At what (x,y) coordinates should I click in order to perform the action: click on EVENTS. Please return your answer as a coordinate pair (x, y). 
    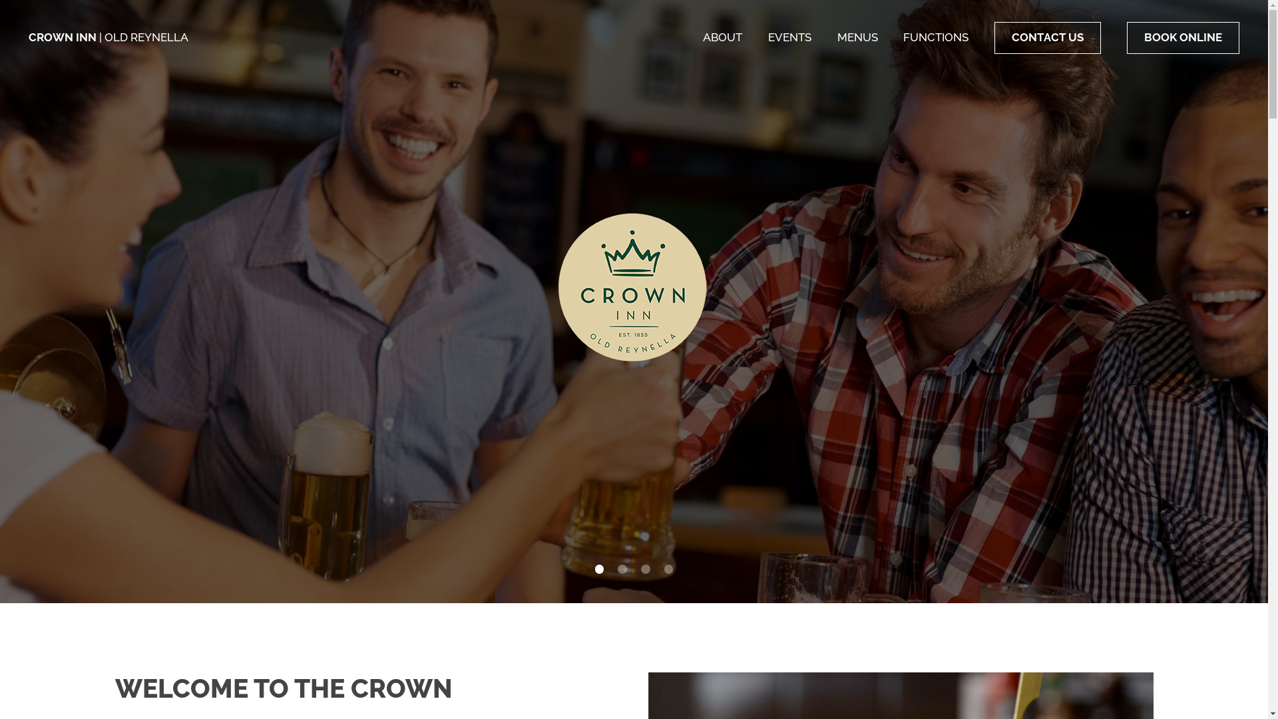
    Looking at the image, I should click on (789, 37).